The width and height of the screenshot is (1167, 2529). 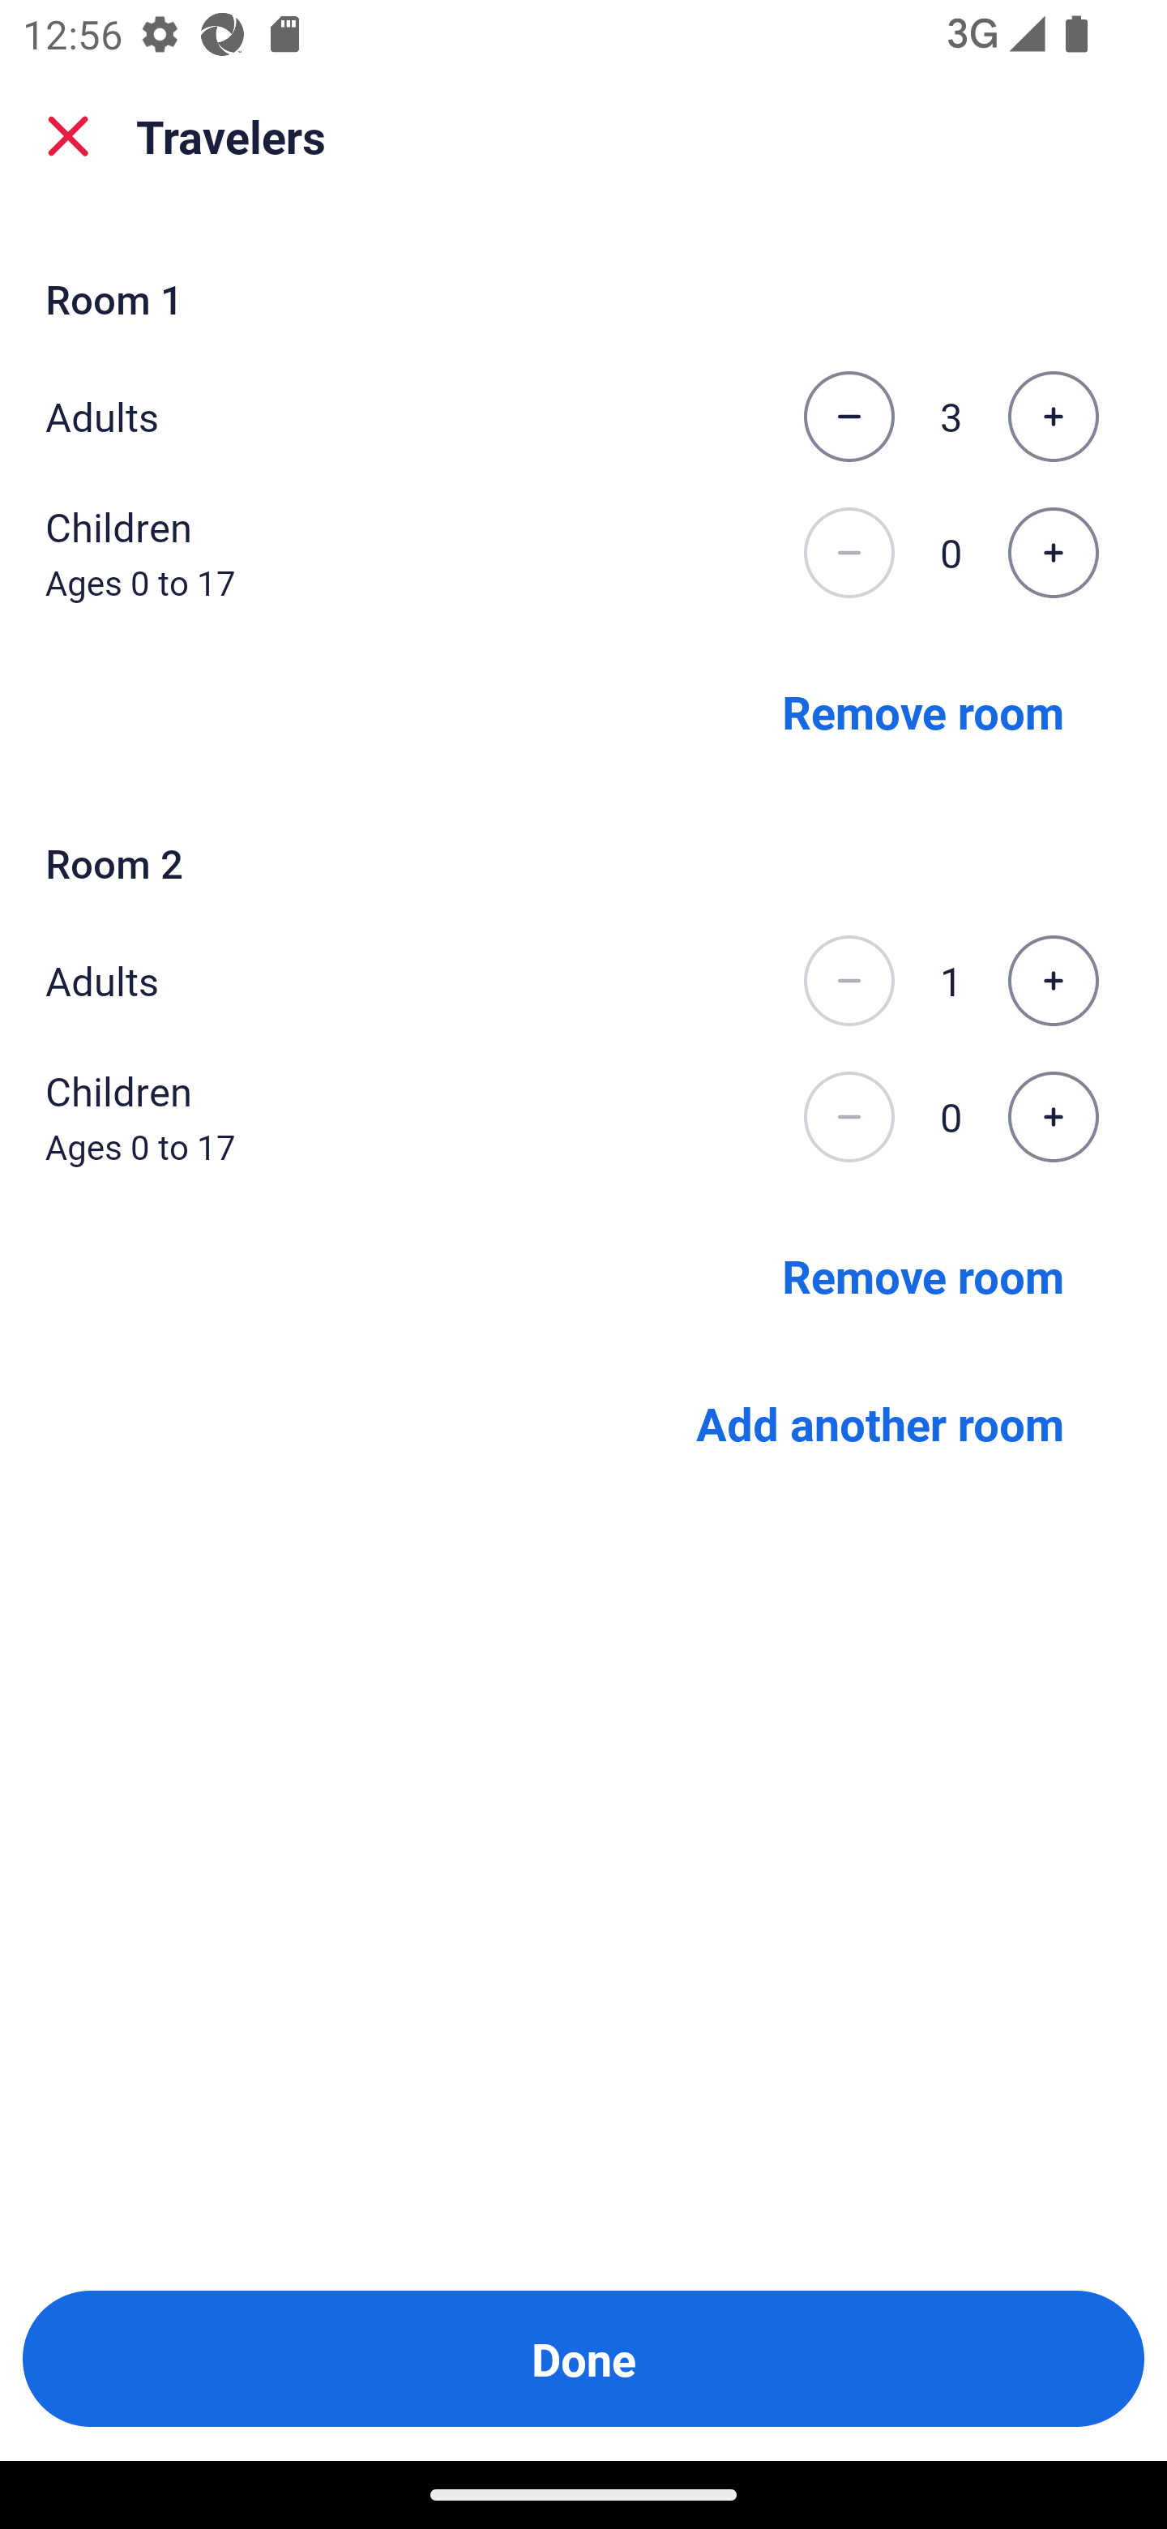 I want to click on Remove room, so click(x=923, y=710).